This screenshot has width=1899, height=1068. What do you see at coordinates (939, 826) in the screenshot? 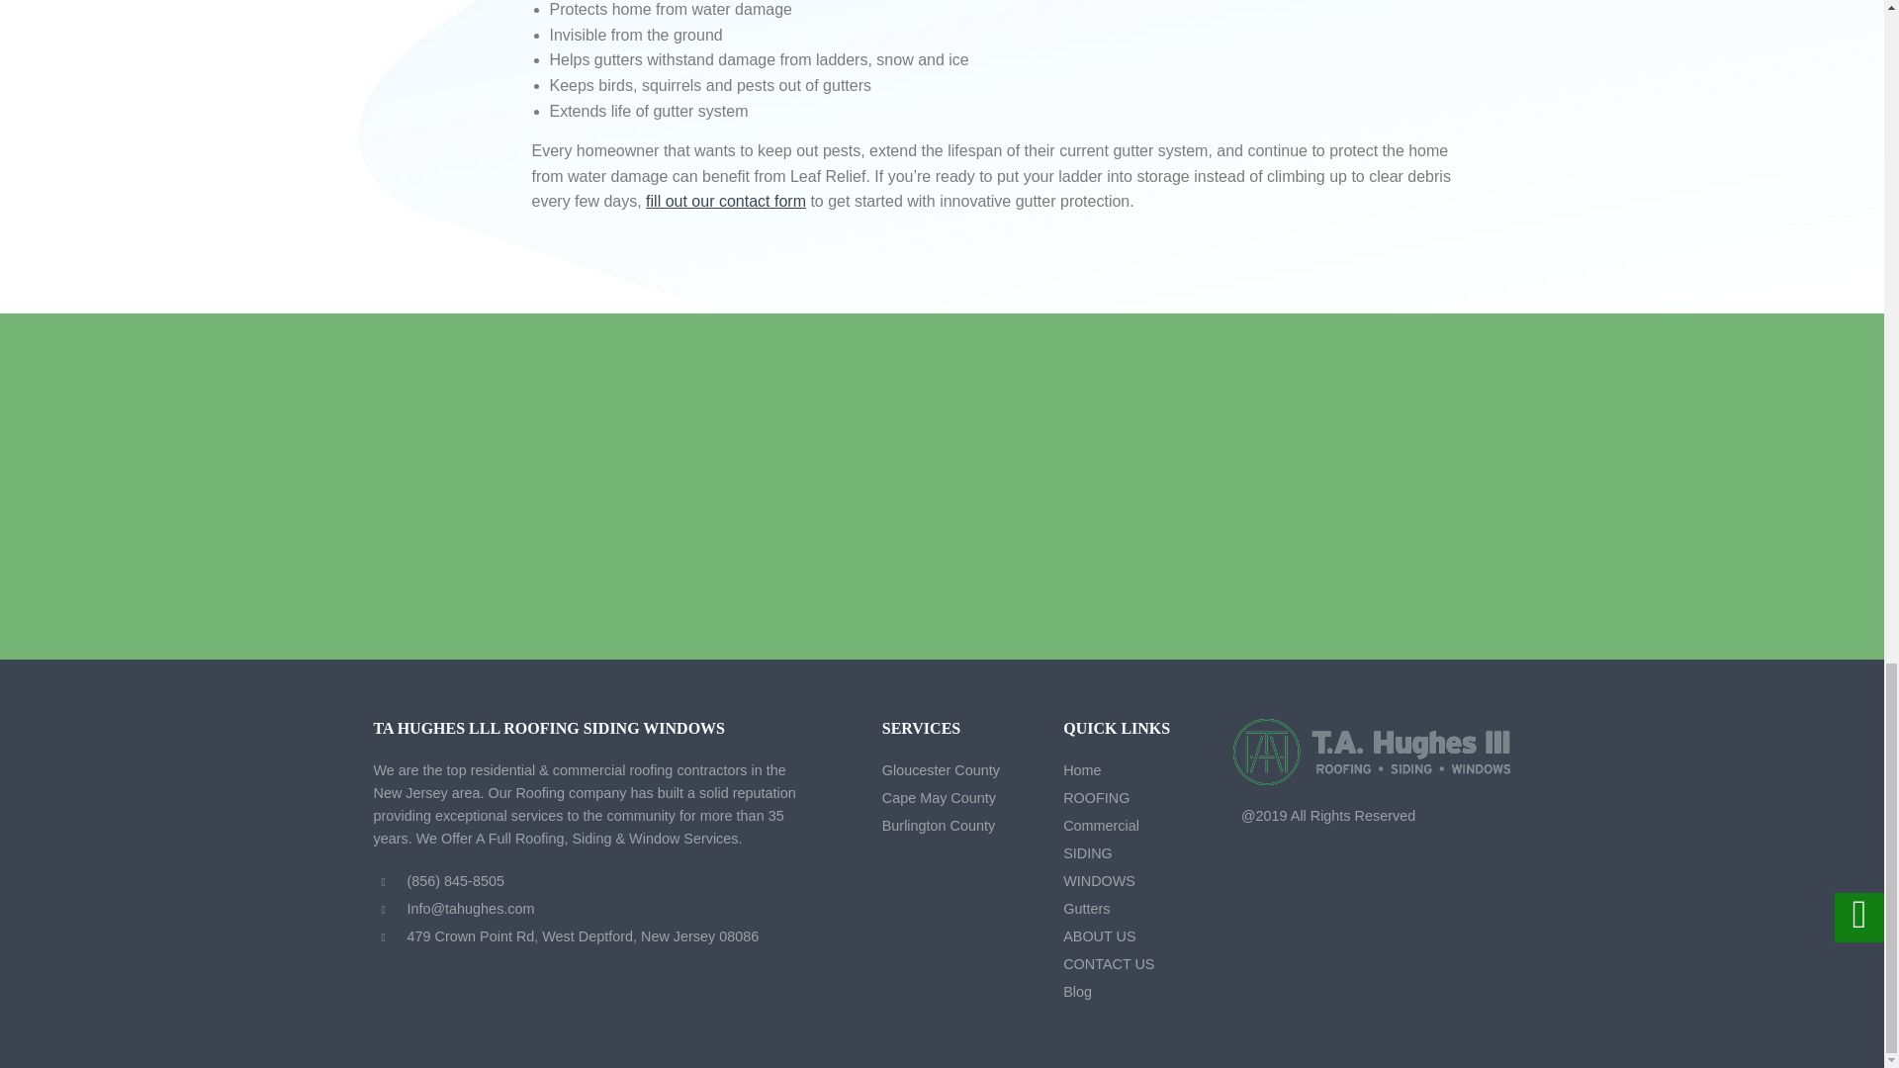
I see `Burlington County` at bounding box center [939, 826].